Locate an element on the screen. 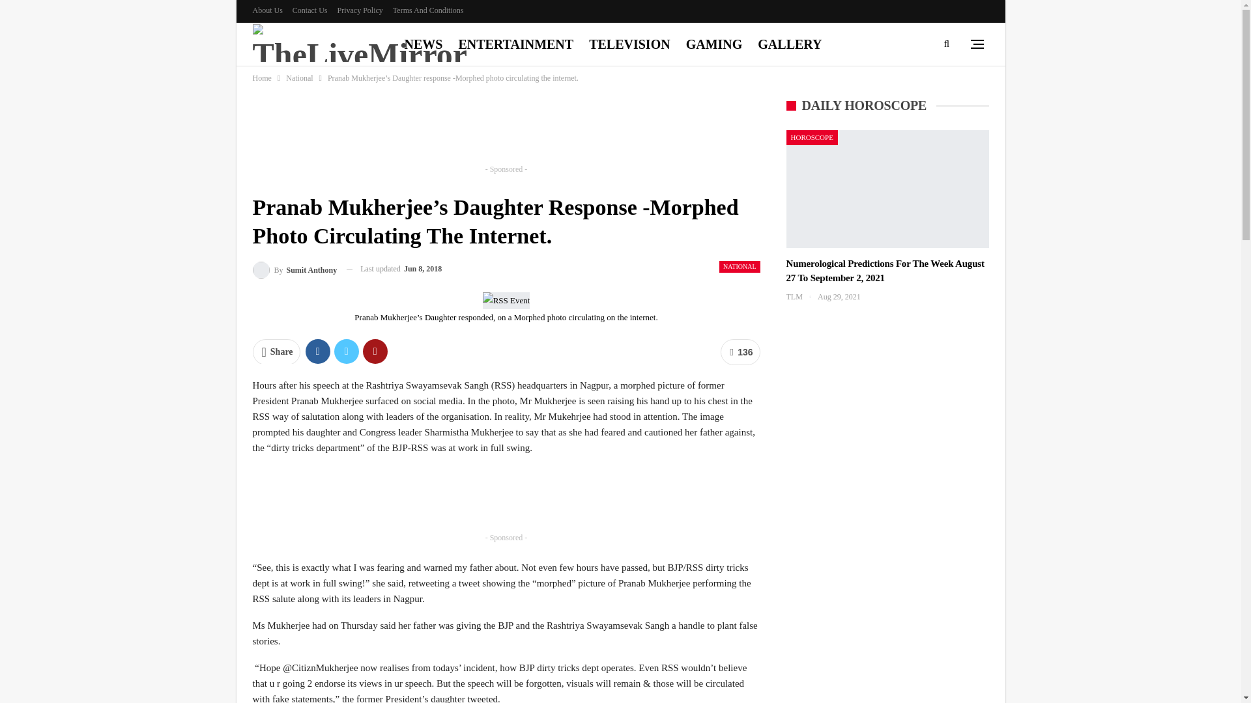 The width and height of the screenshot is (1251, 703). Privacy Policy is located at coordinates (360, 10).